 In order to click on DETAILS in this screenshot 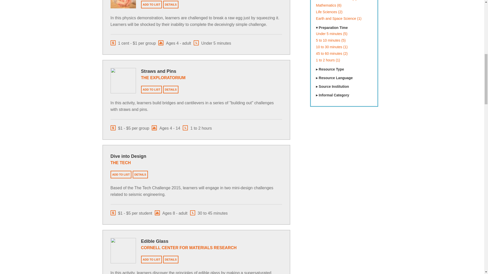, I will do `click(140, 175)`.